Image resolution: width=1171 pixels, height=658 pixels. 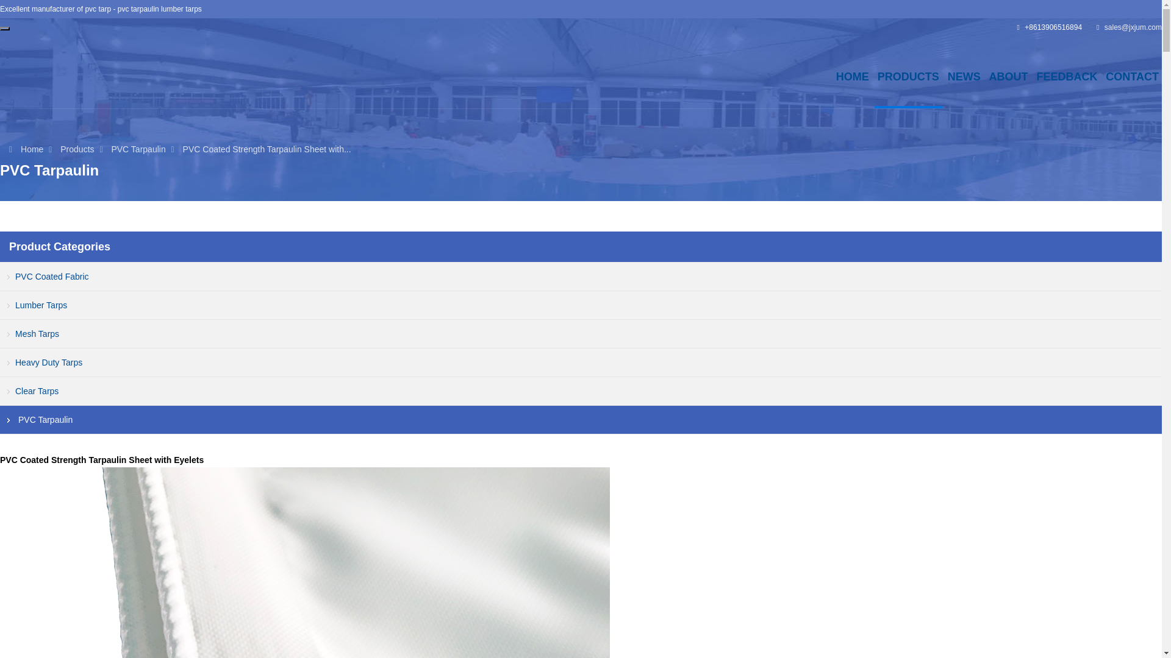 What do you see at coordinates (138, 149) in the screenshot?
I see `PVC Tarpaulin` at bounding box center [138, 149].